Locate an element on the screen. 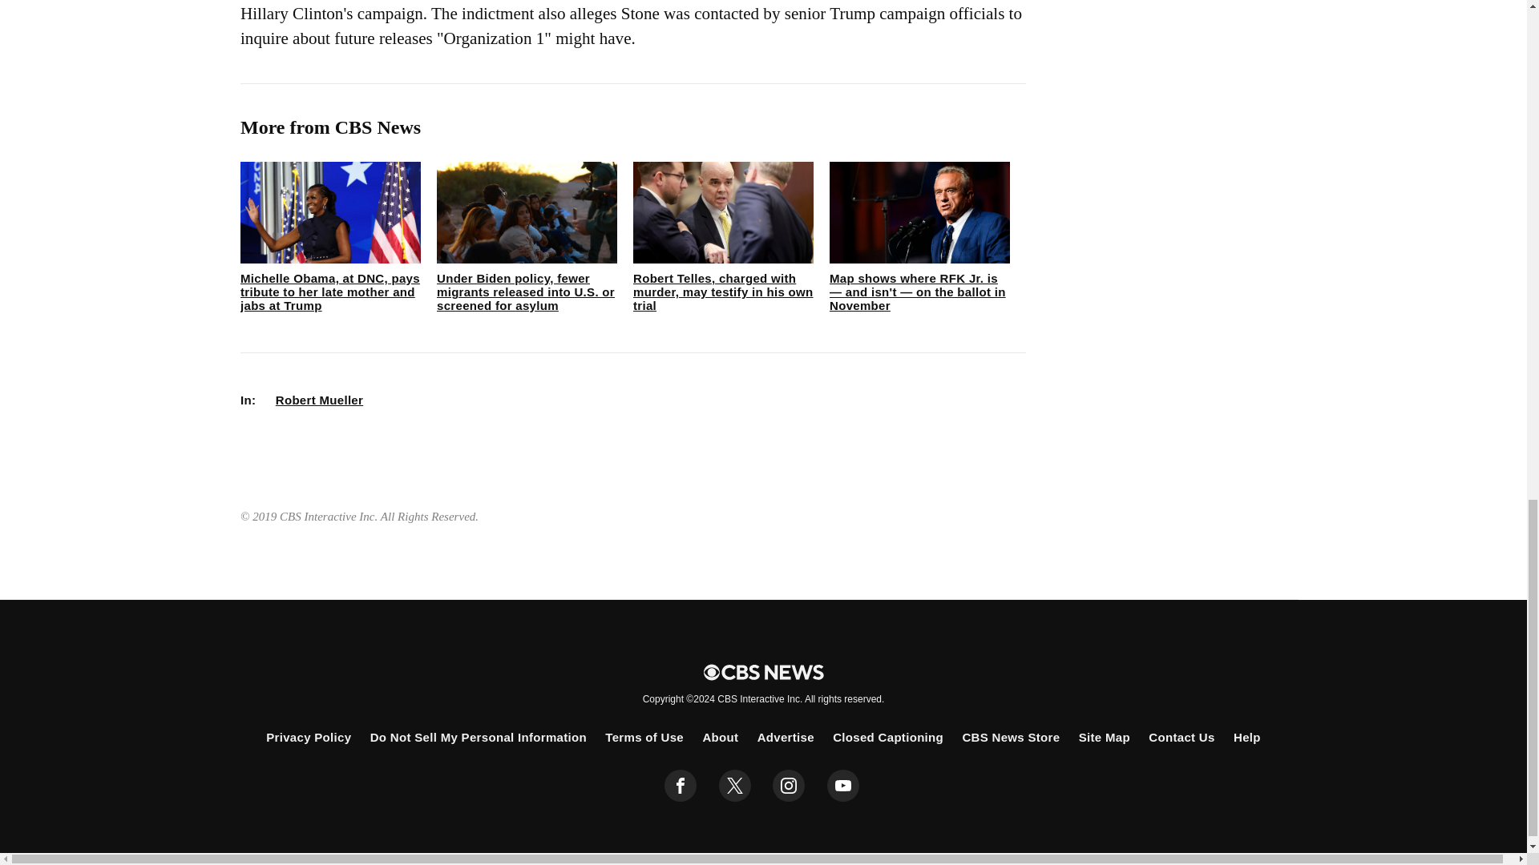 The height and width of the screenshot is (865, 1539). youtube is located at coordinates (843, 786).